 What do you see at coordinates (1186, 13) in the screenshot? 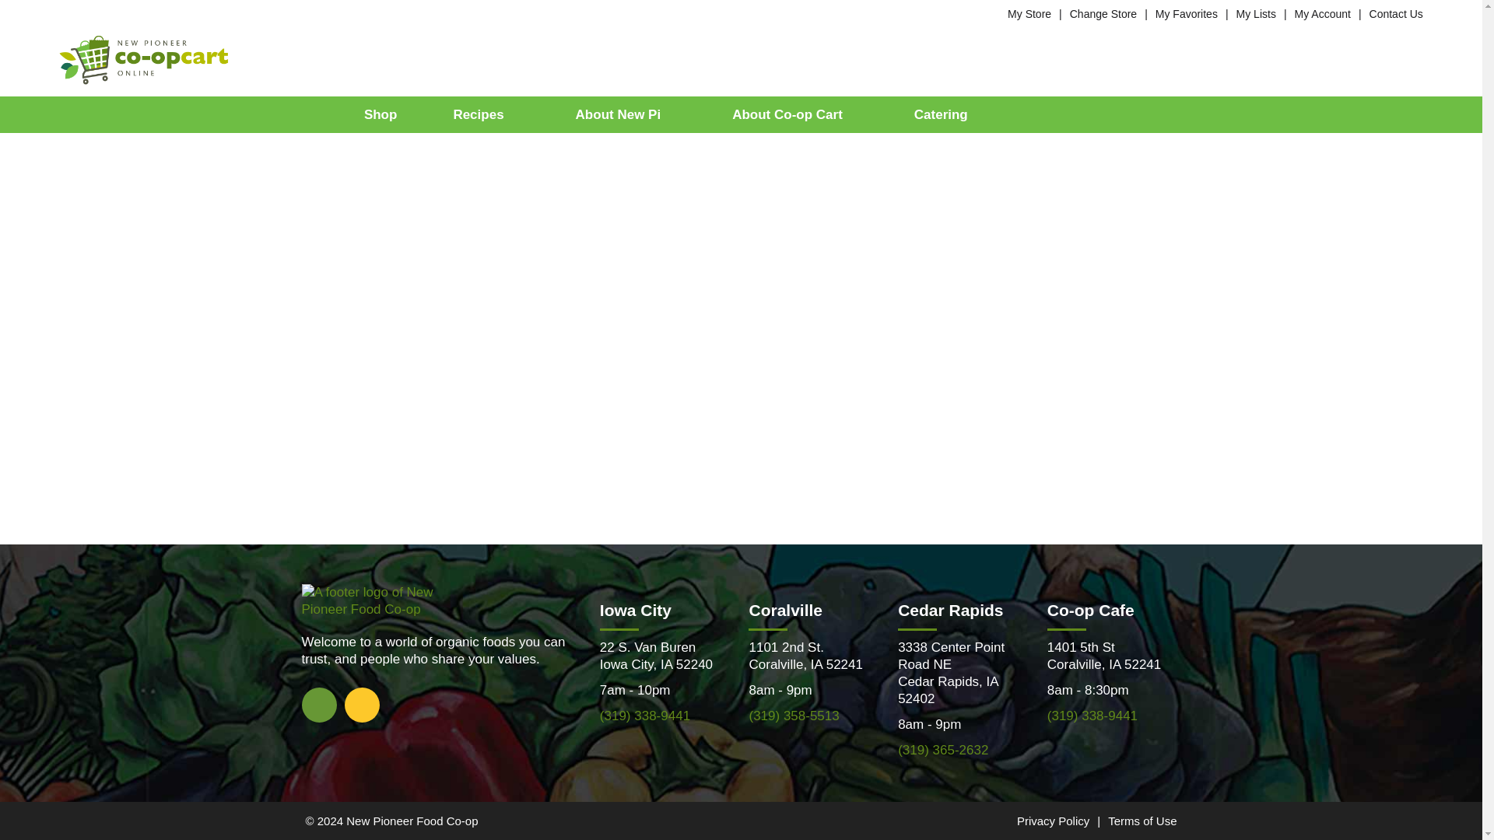
I see `My Favorites` at bounding box center [1186, 13].